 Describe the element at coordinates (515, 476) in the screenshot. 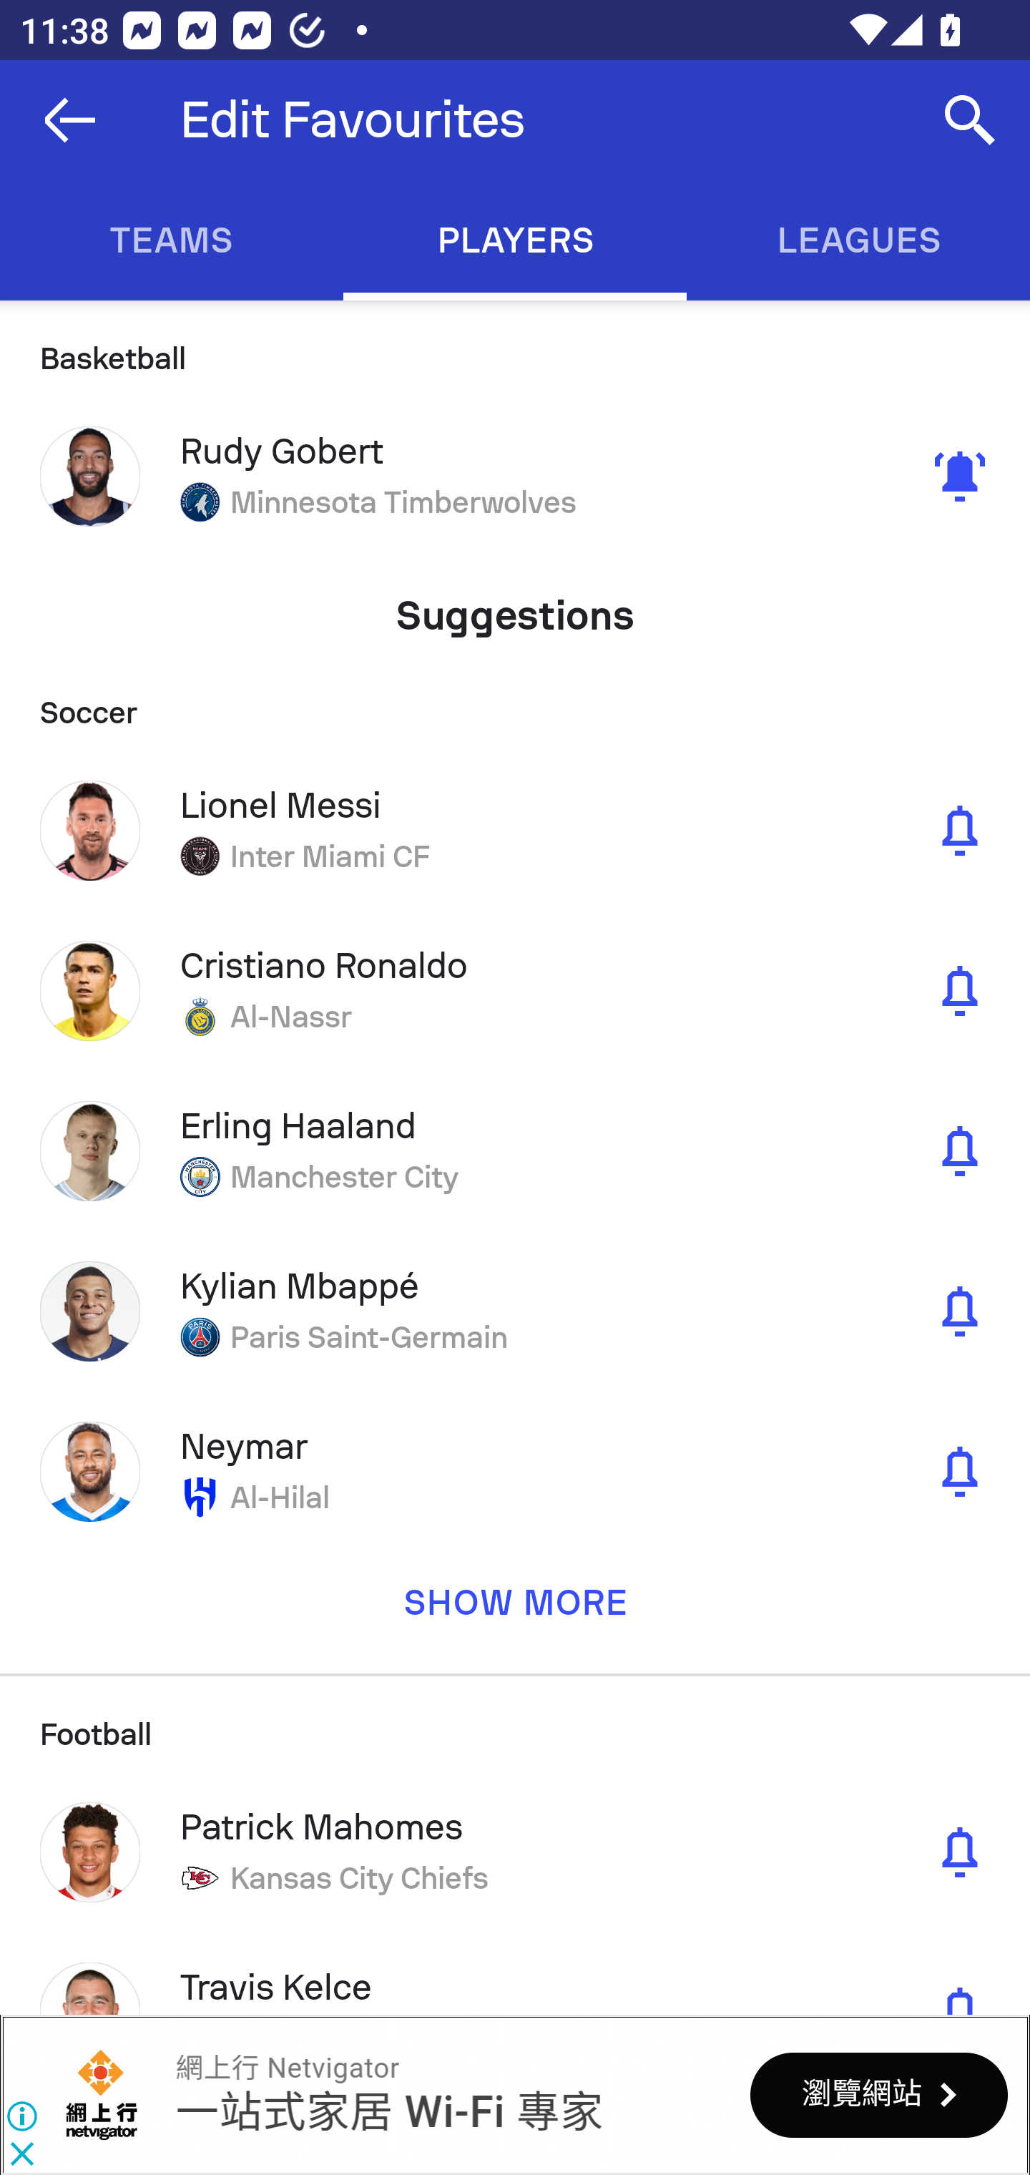

I see `Rudy Gobert Minnesota Timberwolves` at that location.